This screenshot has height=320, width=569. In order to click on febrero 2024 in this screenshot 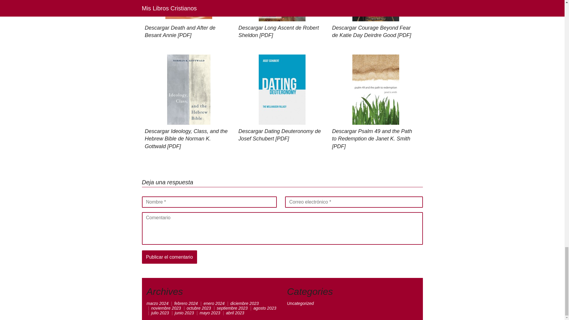, I will do `click(186, 303)`.